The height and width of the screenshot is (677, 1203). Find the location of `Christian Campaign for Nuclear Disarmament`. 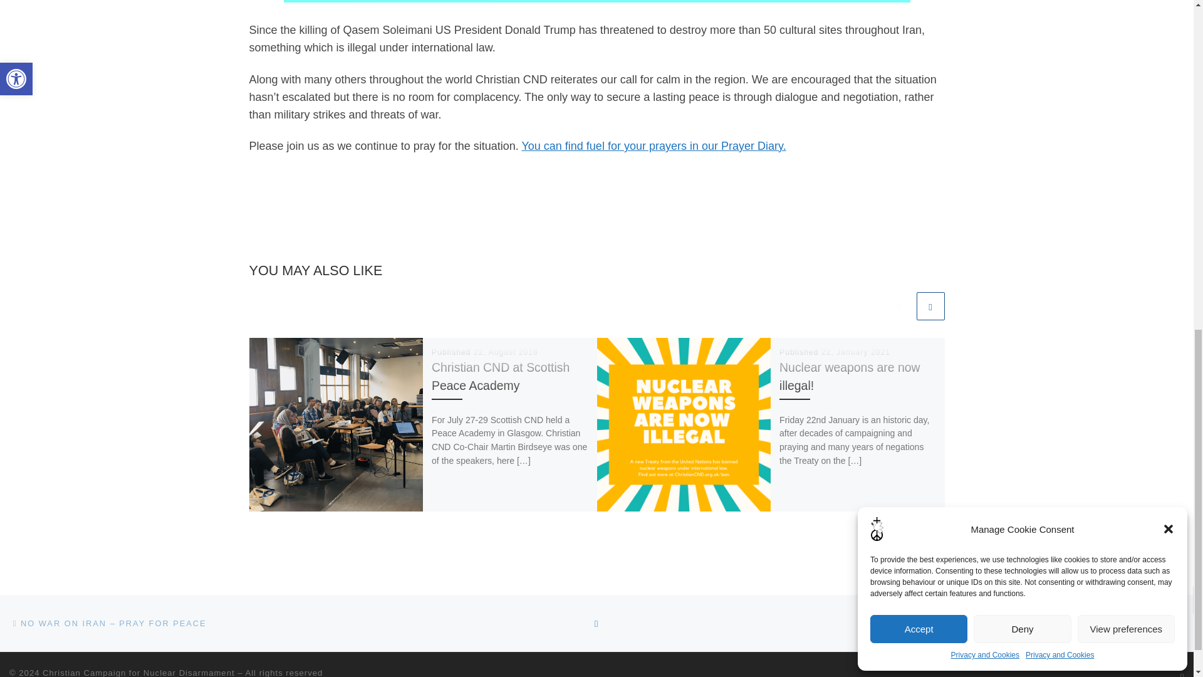

Christian Campaign for Nuclear Disarmament is located at coordinates (138, 672).